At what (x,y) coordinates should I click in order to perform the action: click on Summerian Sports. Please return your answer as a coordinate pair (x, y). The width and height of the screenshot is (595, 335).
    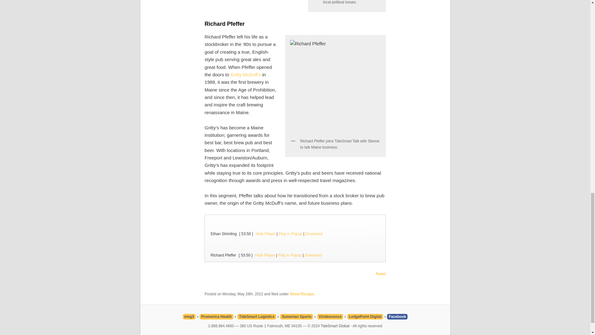
    Looking at the image, I should click on (296, 316).